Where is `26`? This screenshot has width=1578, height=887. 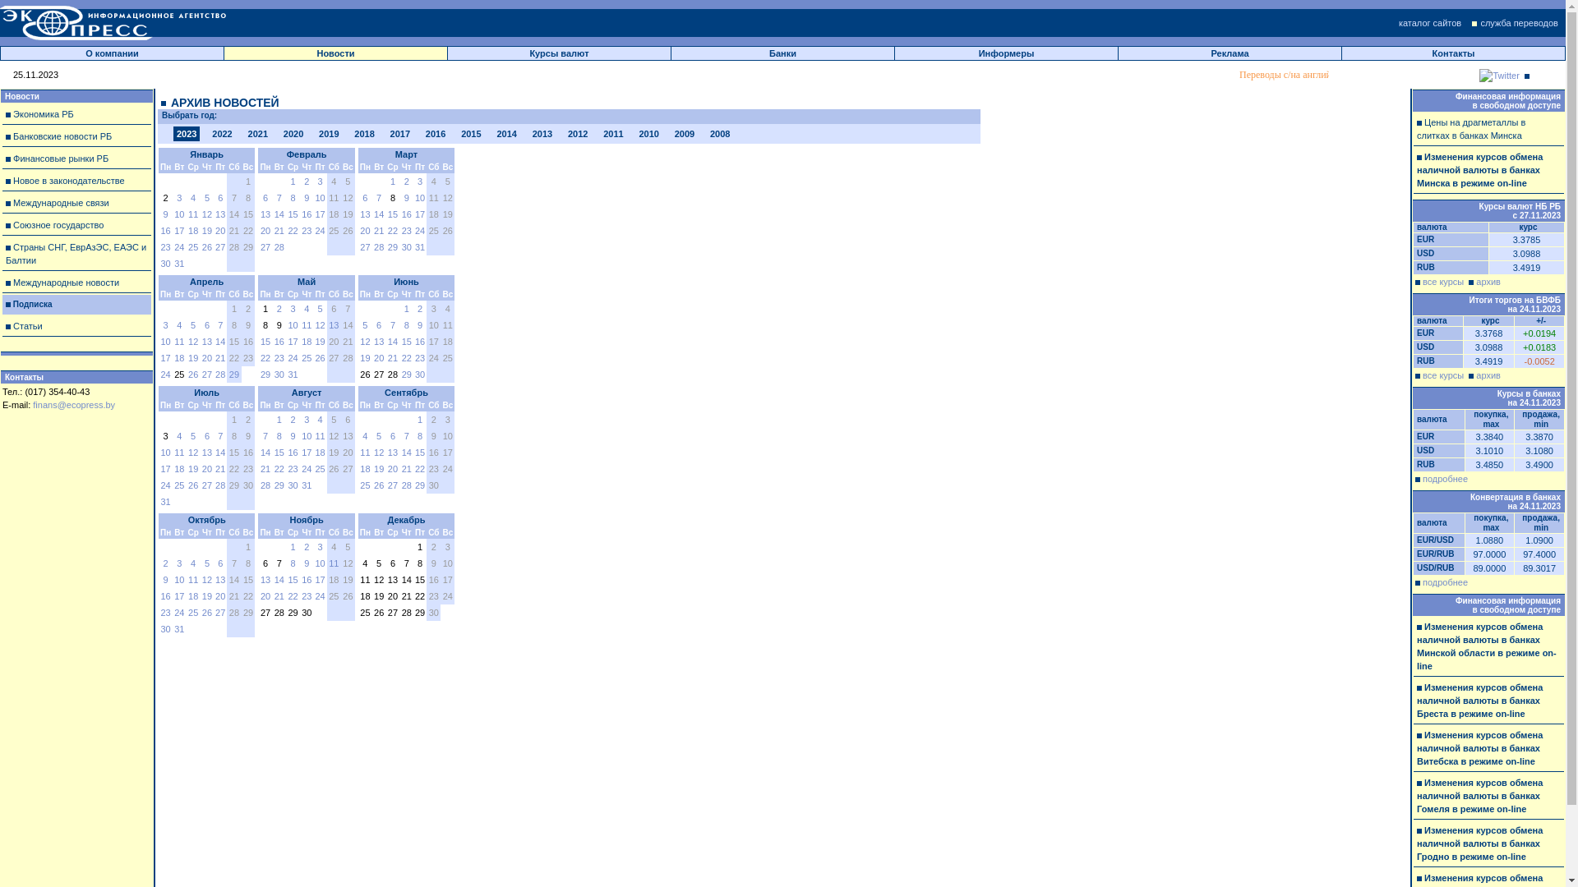
26 is located at coordinates (320, 358).